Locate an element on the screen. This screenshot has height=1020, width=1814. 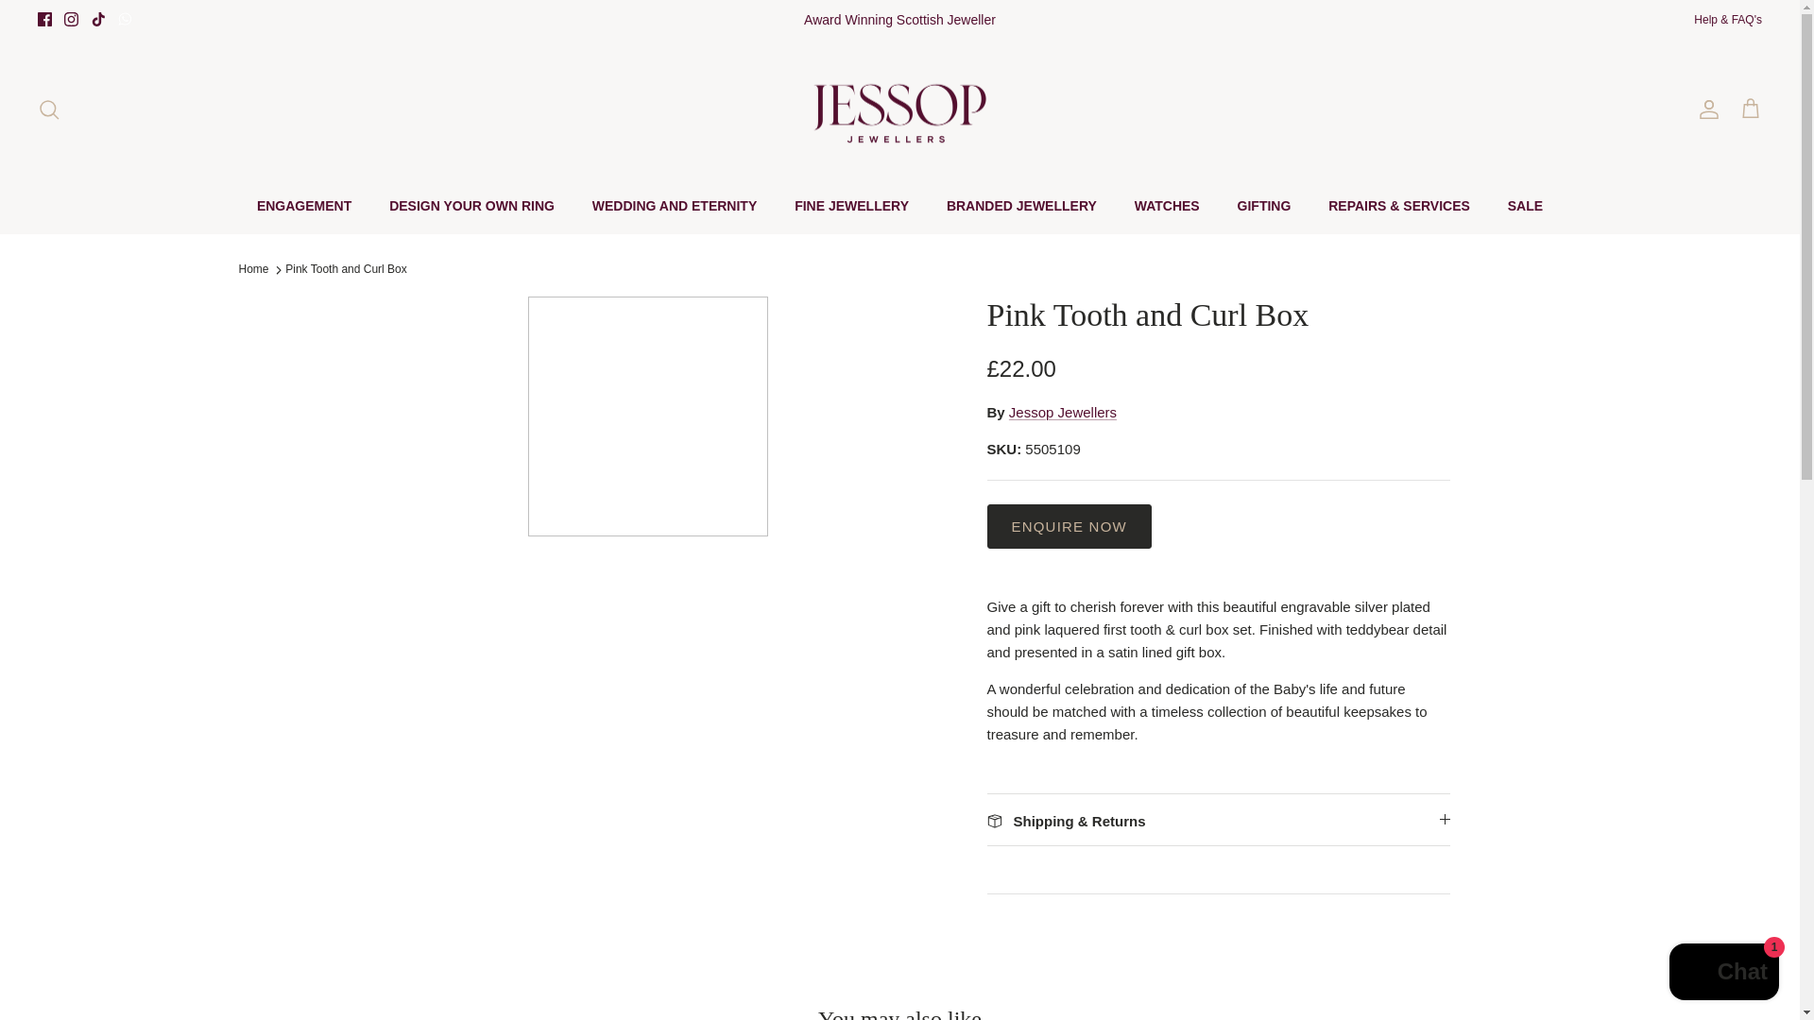
Search is located at coordinates (49, 110).